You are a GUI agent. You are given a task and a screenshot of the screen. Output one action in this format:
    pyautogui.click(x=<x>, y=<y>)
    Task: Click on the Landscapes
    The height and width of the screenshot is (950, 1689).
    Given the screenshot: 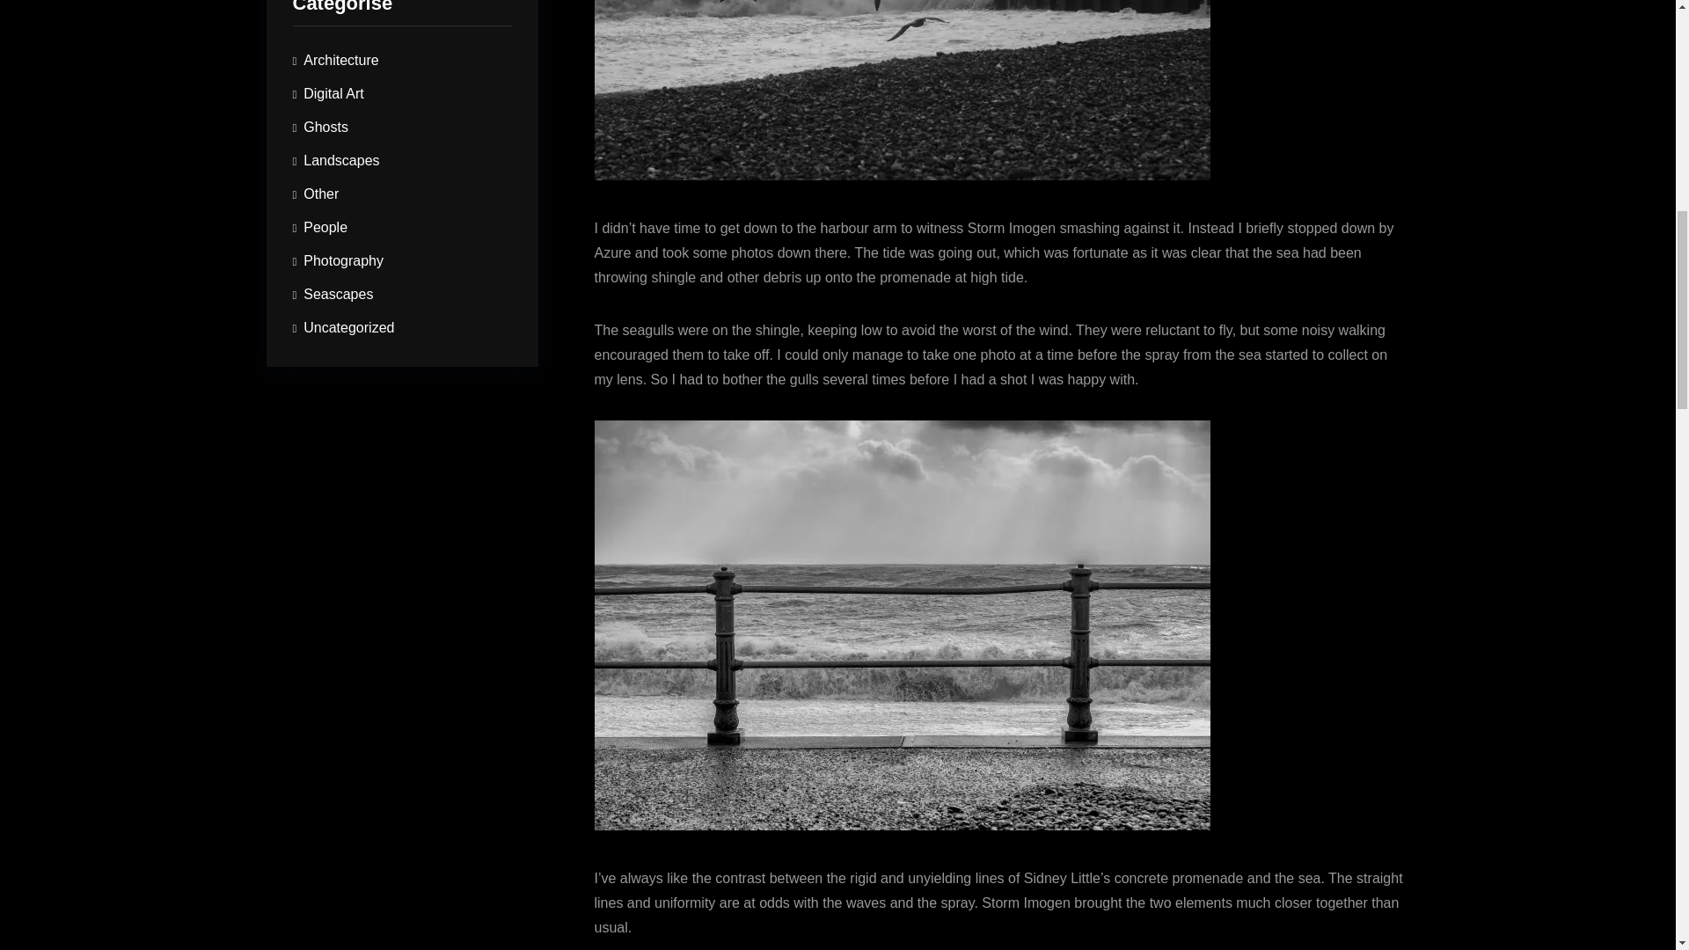 What is the action you would take?
    pyautogui.click(x=335, y=193)
    